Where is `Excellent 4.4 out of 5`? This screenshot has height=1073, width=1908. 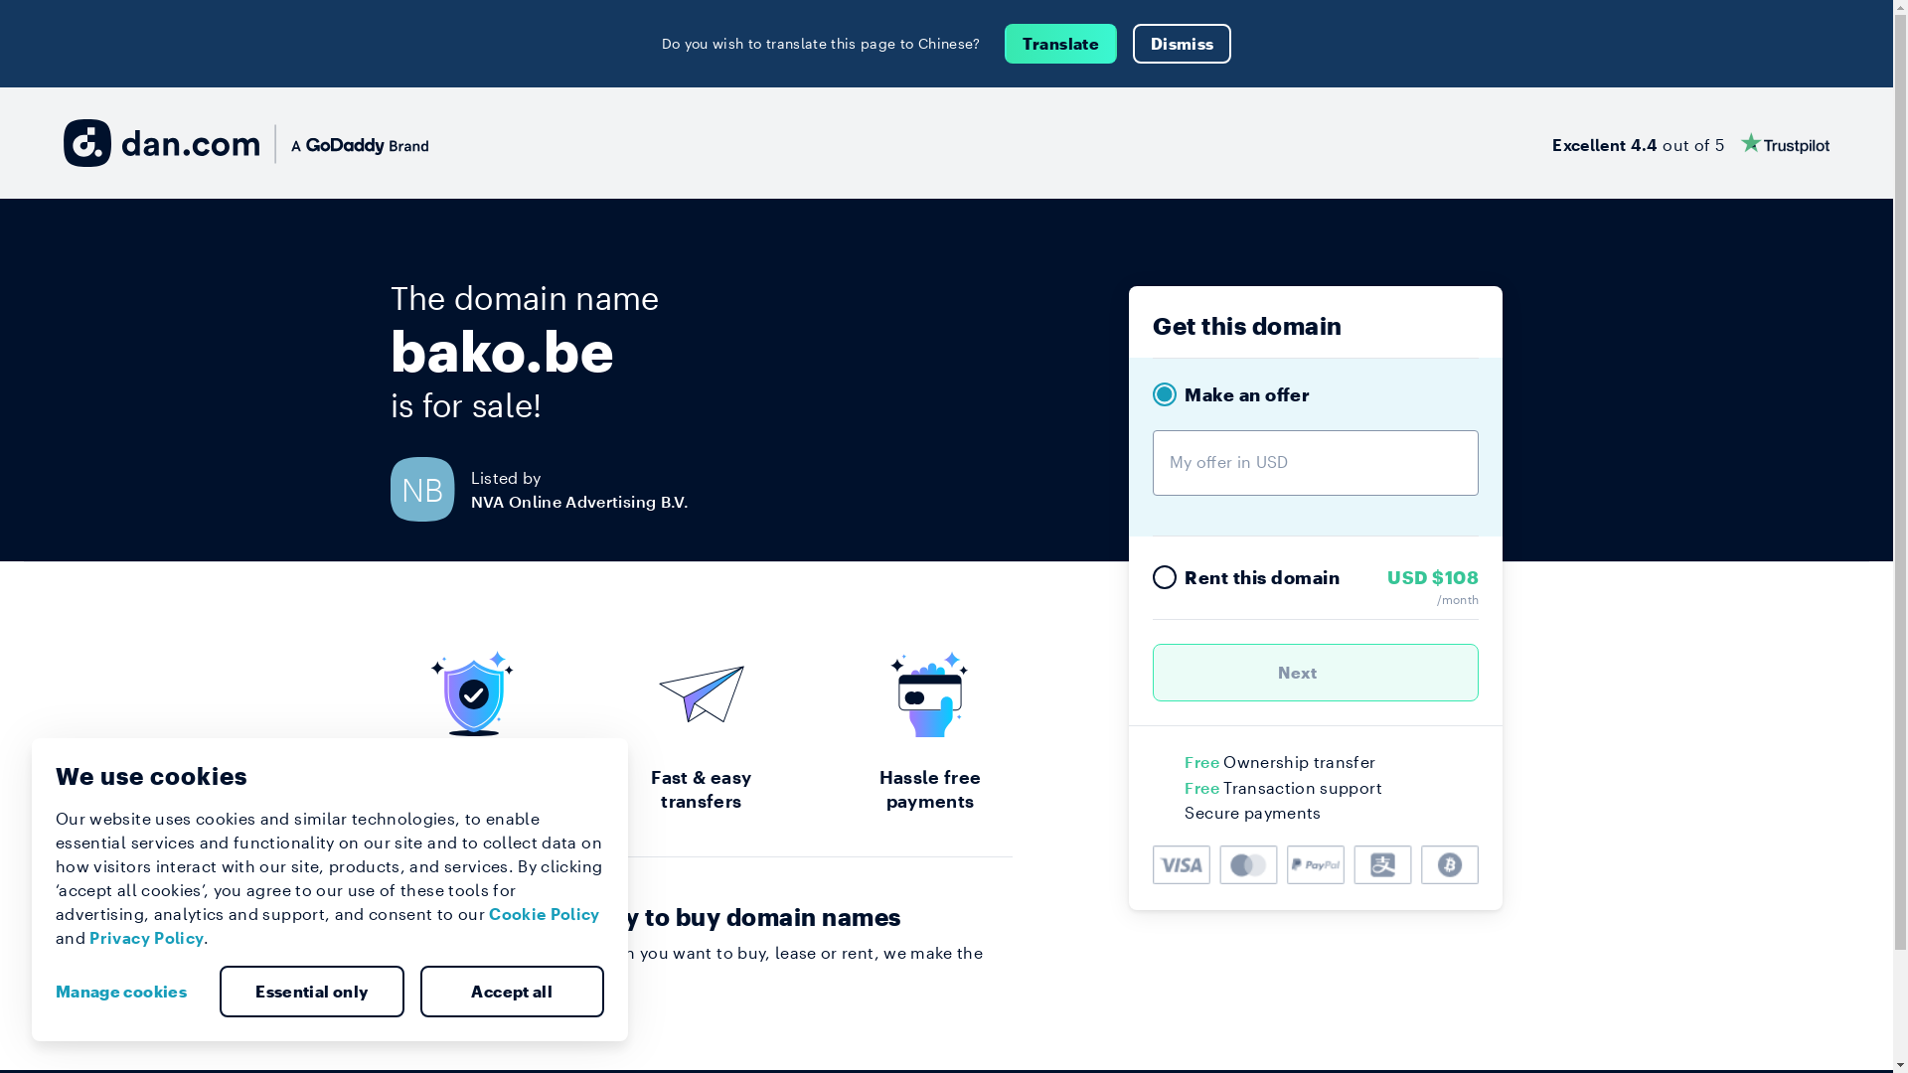 Excellent 4.4 out of 5 is located at coordinates (1691, 143).